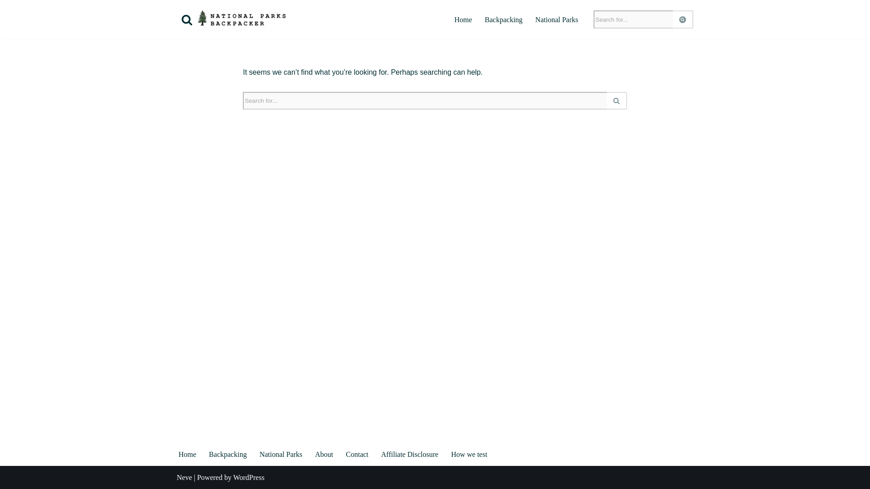 Image resolution: width=870 pixels, height=489 pixels. Describe the element at coordinates (556, 20) in the screenshot. I see `National Parks` at that location.